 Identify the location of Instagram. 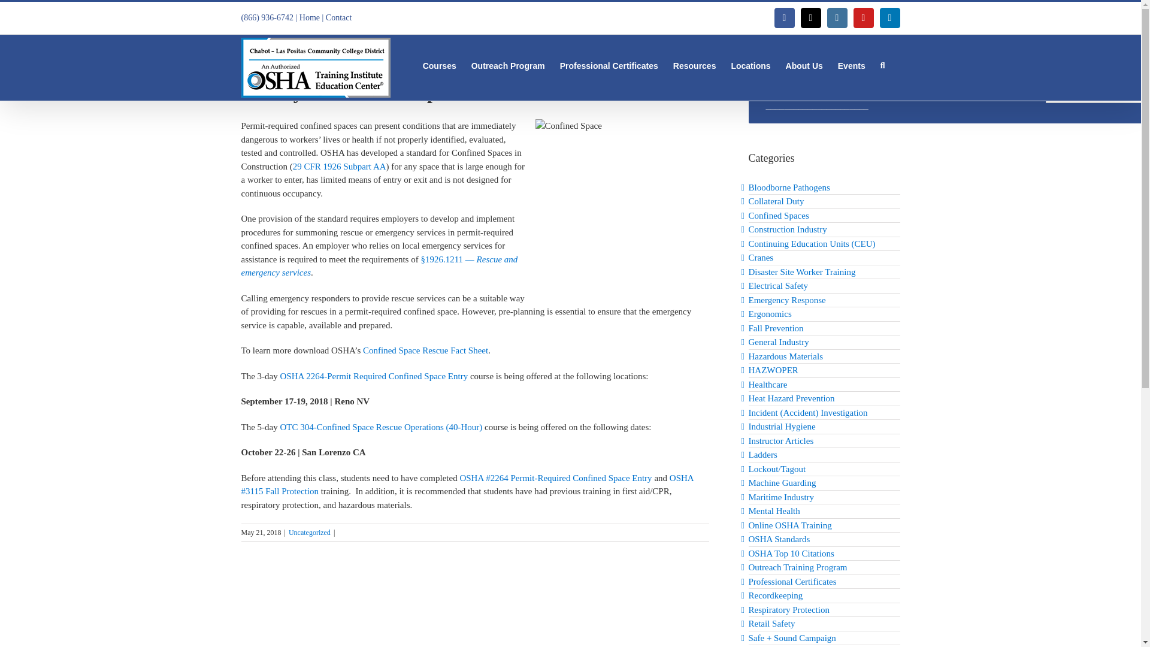
(837, 18).